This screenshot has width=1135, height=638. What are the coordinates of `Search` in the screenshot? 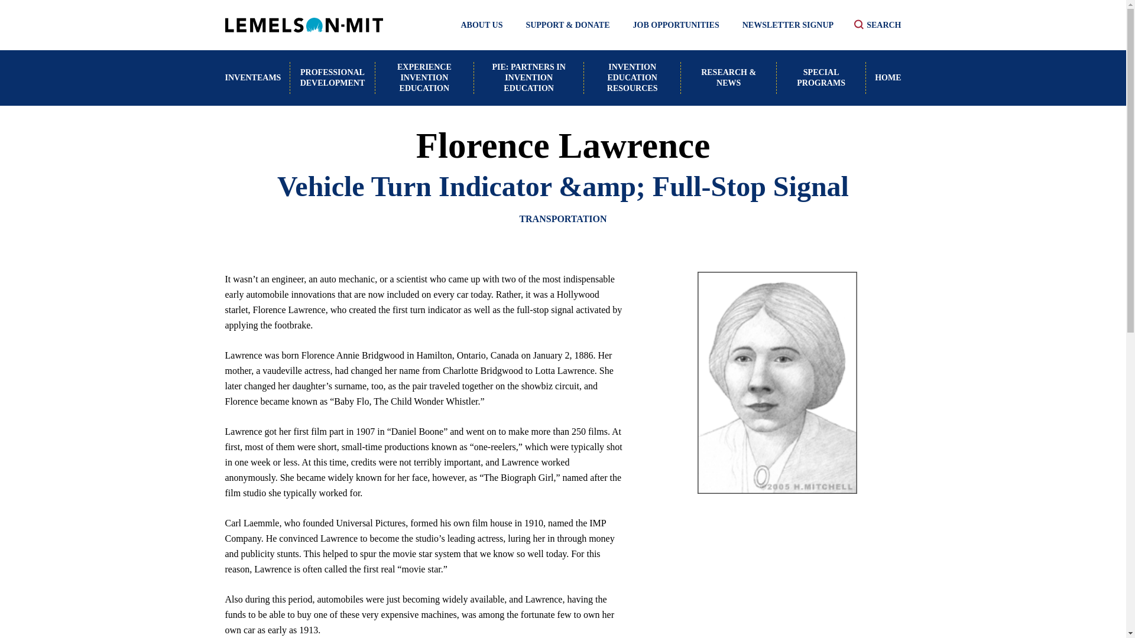 It's located at (877, 25).